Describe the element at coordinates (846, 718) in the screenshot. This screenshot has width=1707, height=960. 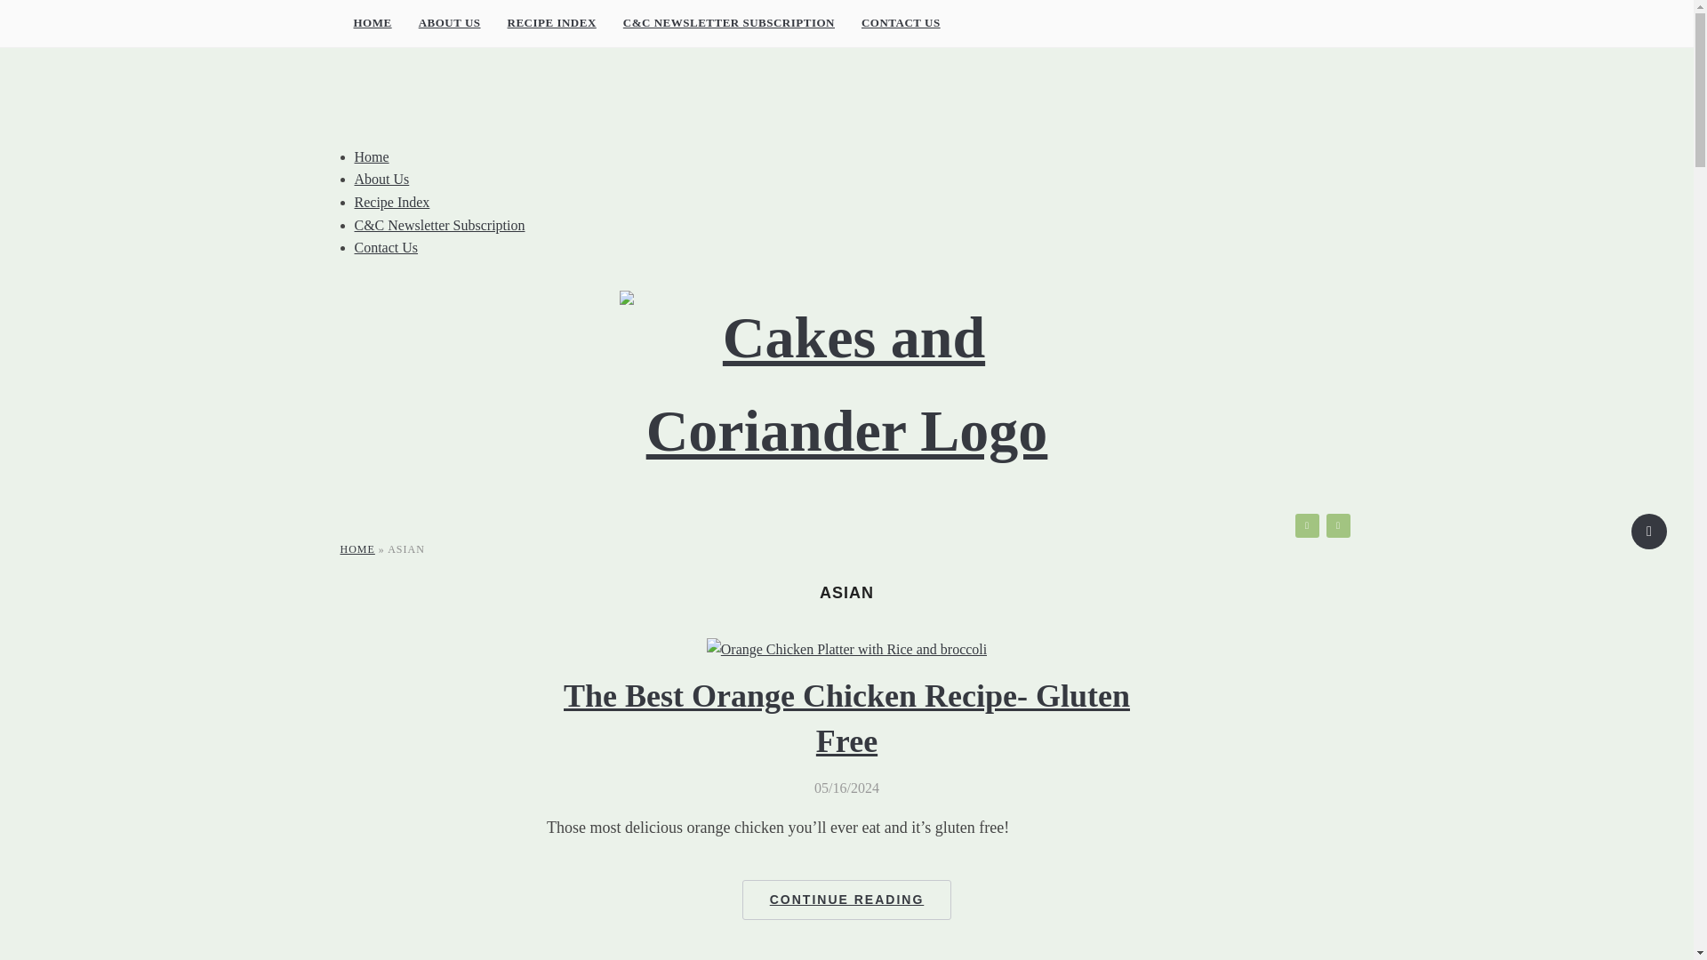
I see `The Best Orange Chicken Recipe- Gluten Free` at that location.